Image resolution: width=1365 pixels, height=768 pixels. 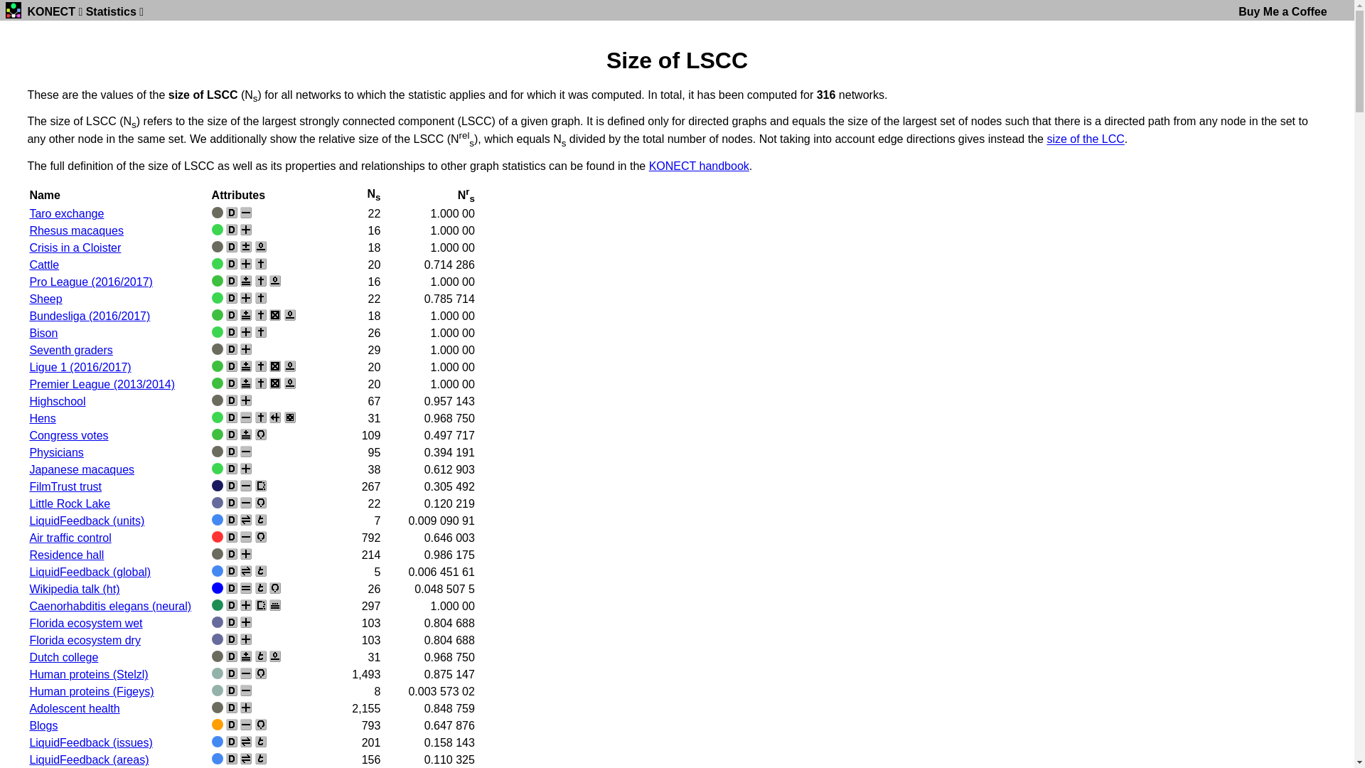 What do you see at coordinates (246, 708) in the screenshot?
I see `Positive weights, no multiple edges` at bounding box center [246, 708].